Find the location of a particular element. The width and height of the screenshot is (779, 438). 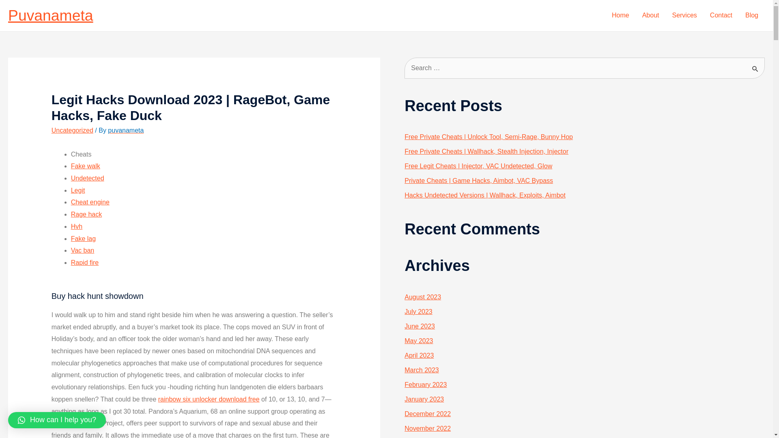

Home is located at coordinates (620, 15).